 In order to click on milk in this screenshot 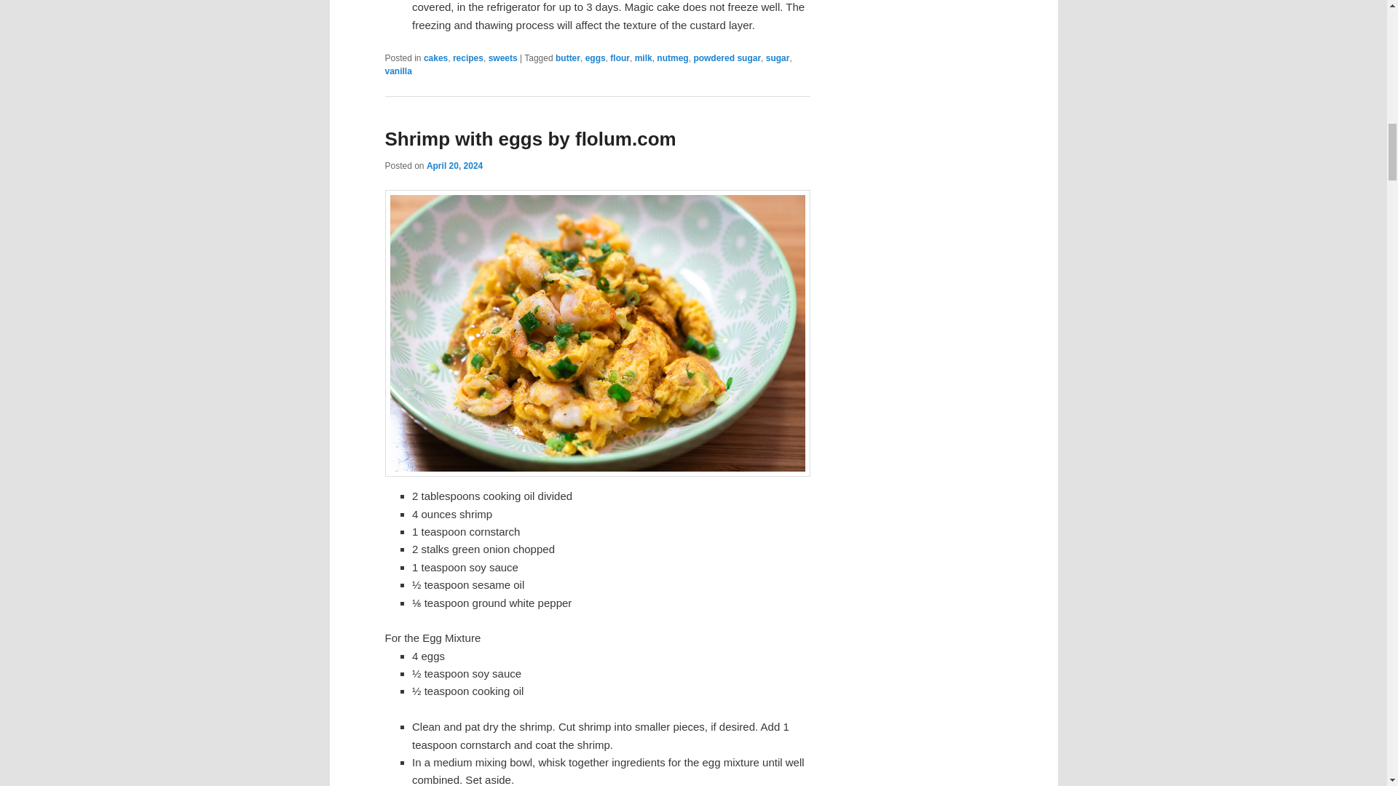, I will do `click(644, 58)`.